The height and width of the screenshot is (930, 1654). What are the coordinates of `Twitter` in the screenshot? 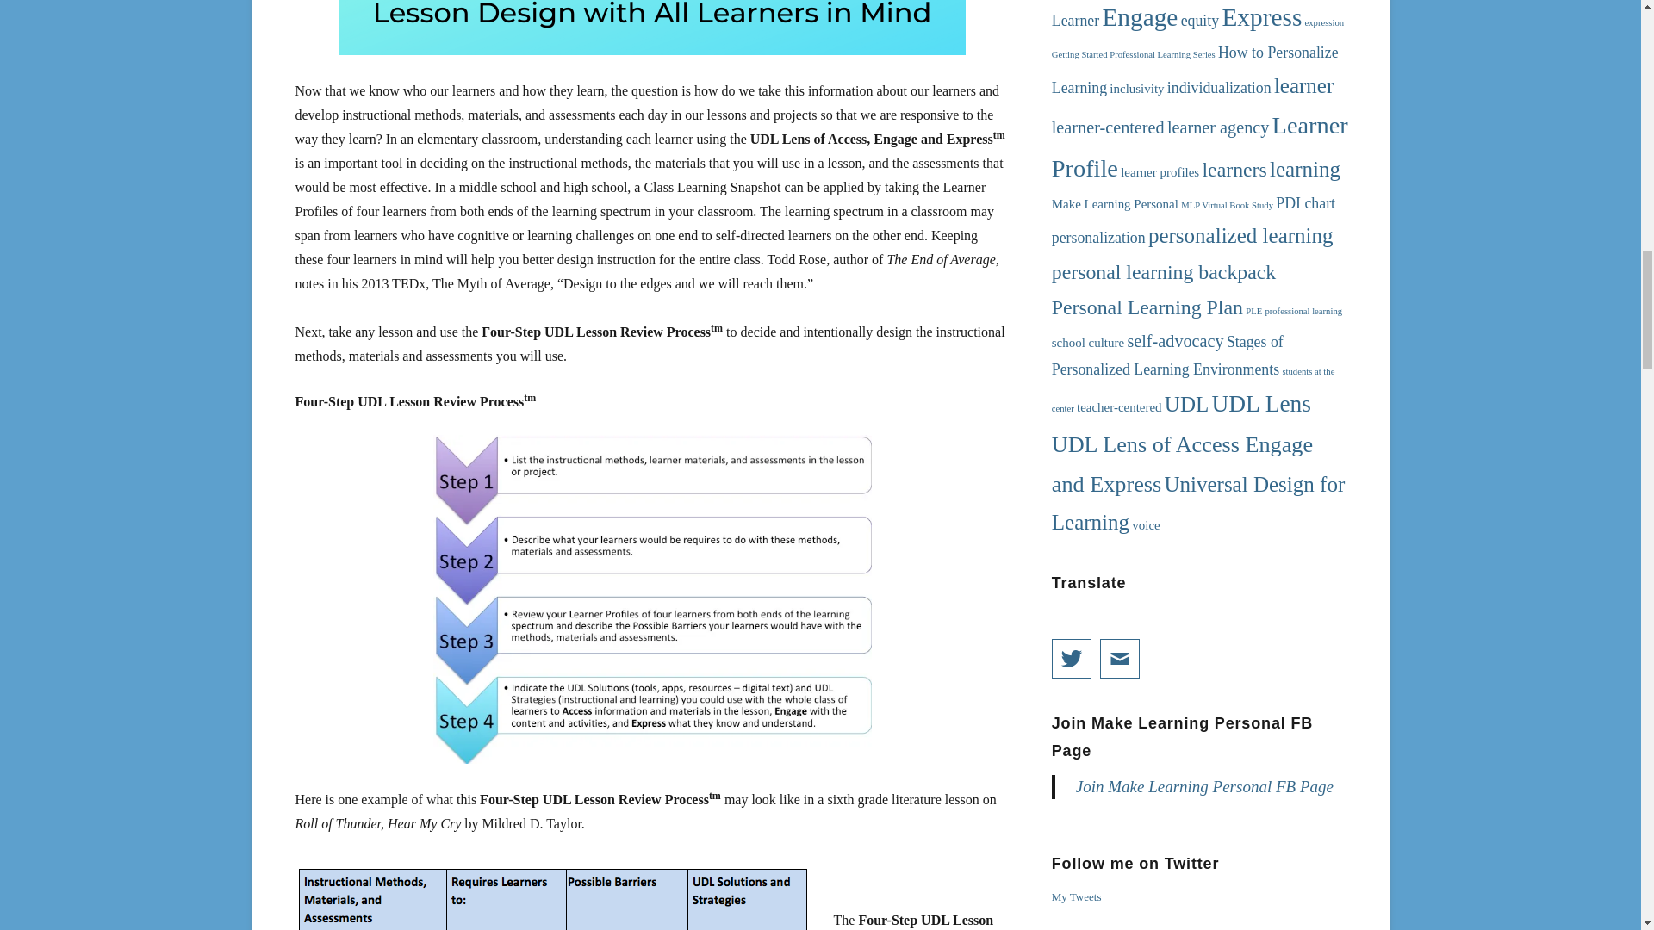 It's located at (1072, 658).